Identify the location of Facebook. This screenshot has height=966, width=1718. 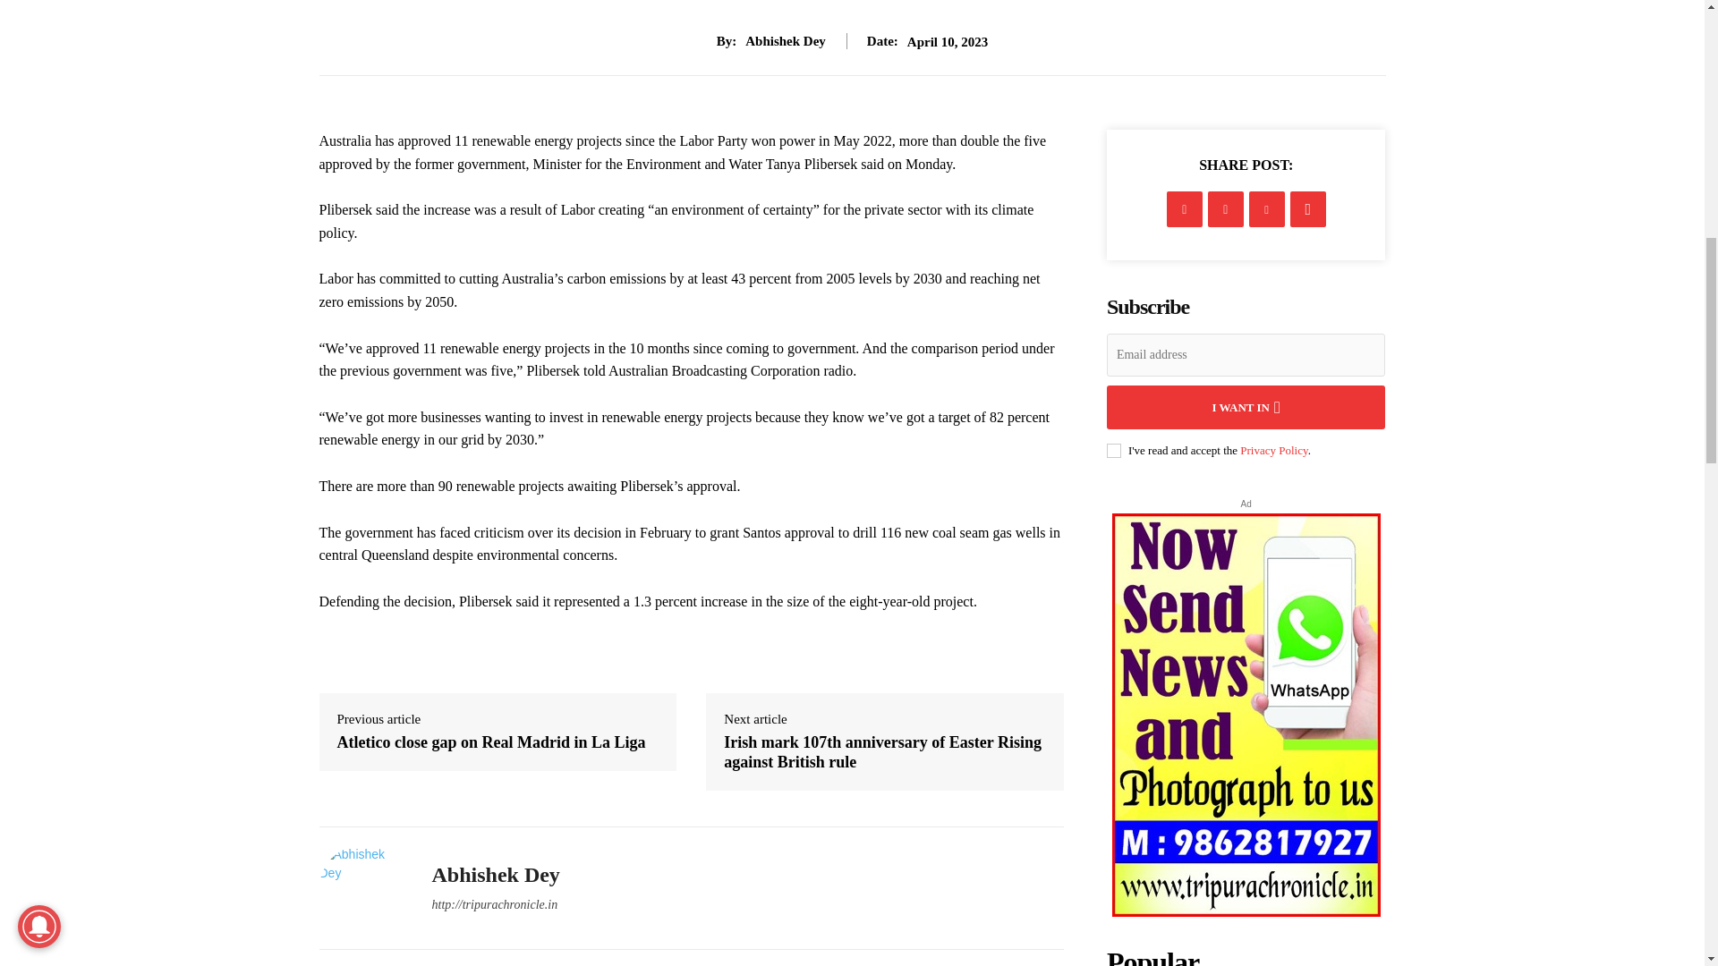
(1185, 208).